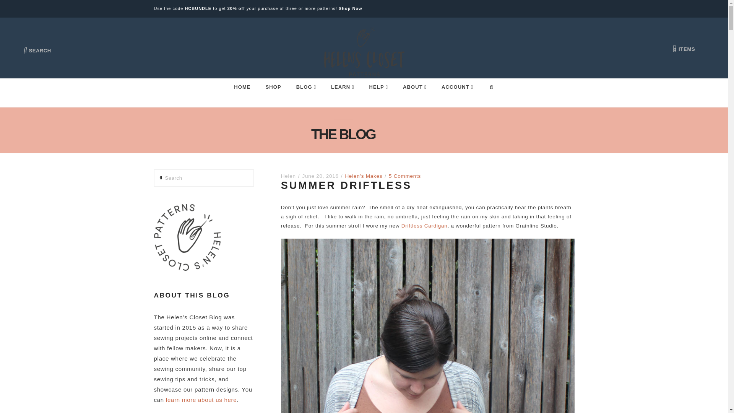 Image resolution: width=734 pixels, height=413 pixels. What do you see at coordinates (350, 8) in the screenshot?
I see `Shop Now` at bounding box center [350, 8].